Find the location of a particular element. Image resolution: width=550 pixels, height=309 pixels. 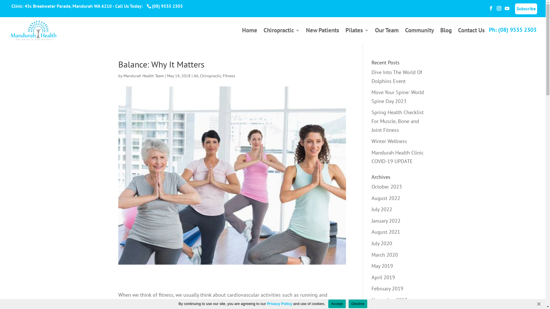

Contact Us is located at coordinates (472, 36).